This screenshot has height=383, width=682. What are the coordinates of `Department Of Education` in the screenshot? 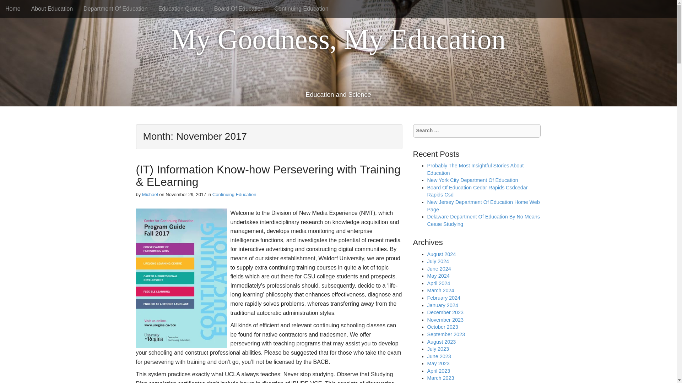 It's located at (115, 9).